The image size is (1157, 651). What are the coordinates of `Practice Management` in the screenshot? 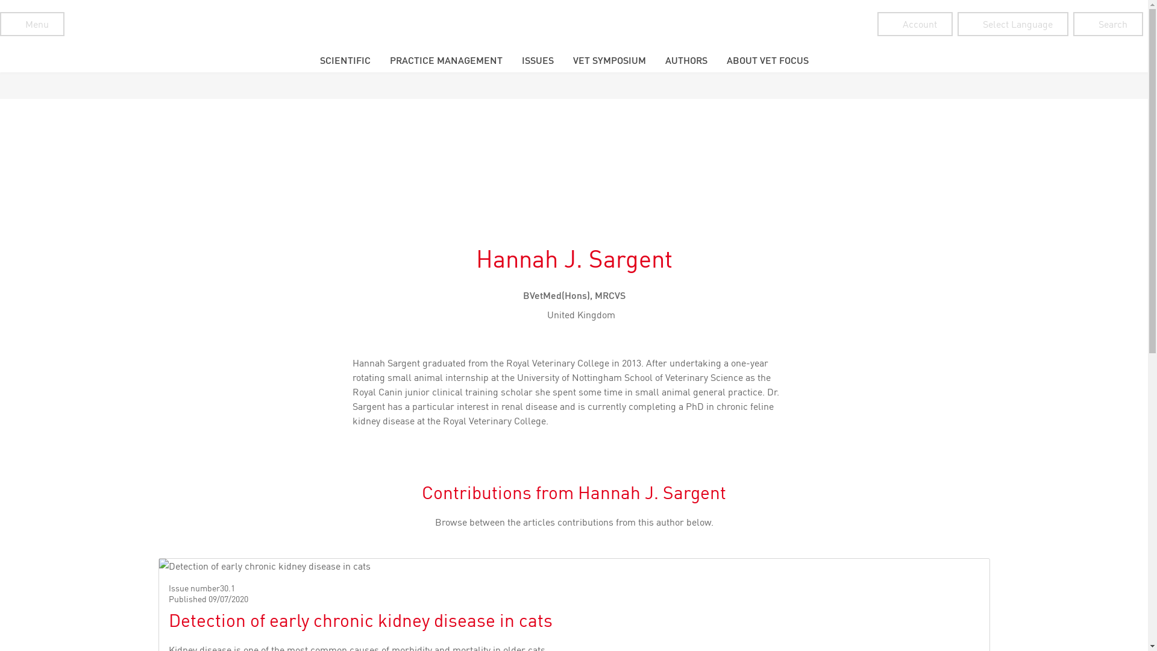 It's located at (446, 60).